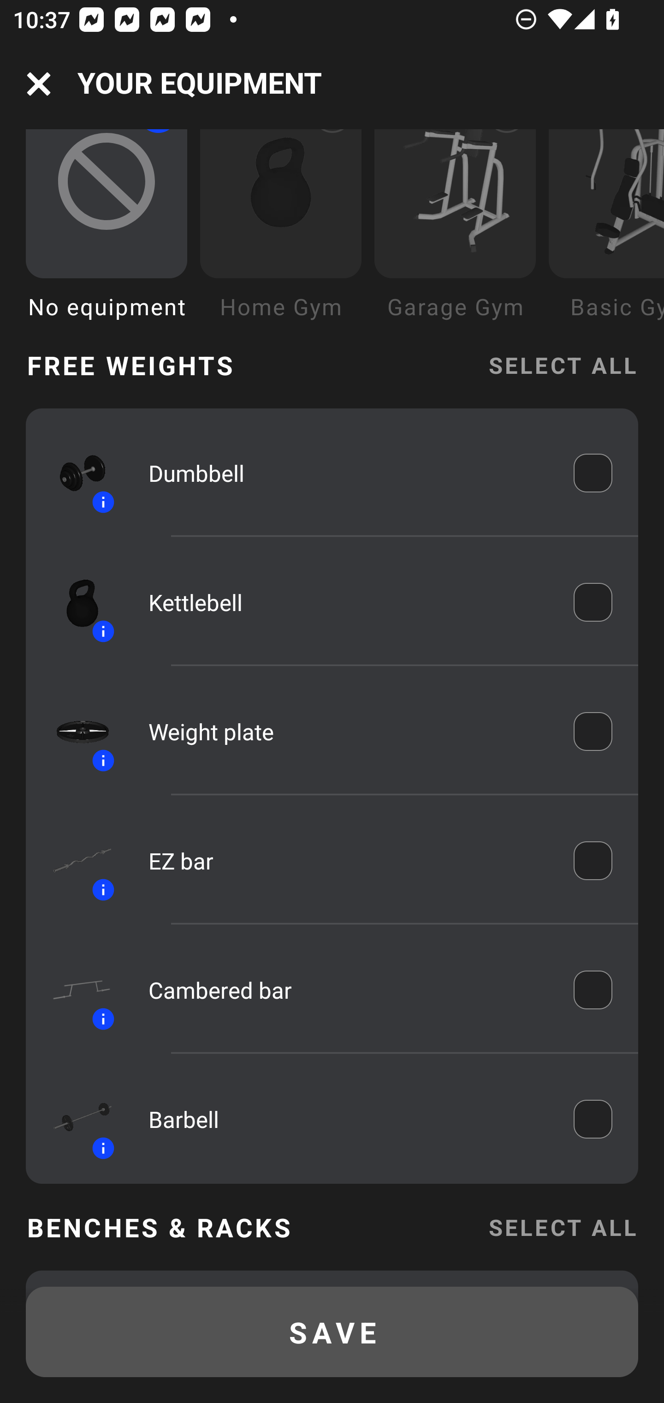 Image resolution: width=664 pixels, height=1403 pixels. I want to click on SAVE, so click(332, 1332).